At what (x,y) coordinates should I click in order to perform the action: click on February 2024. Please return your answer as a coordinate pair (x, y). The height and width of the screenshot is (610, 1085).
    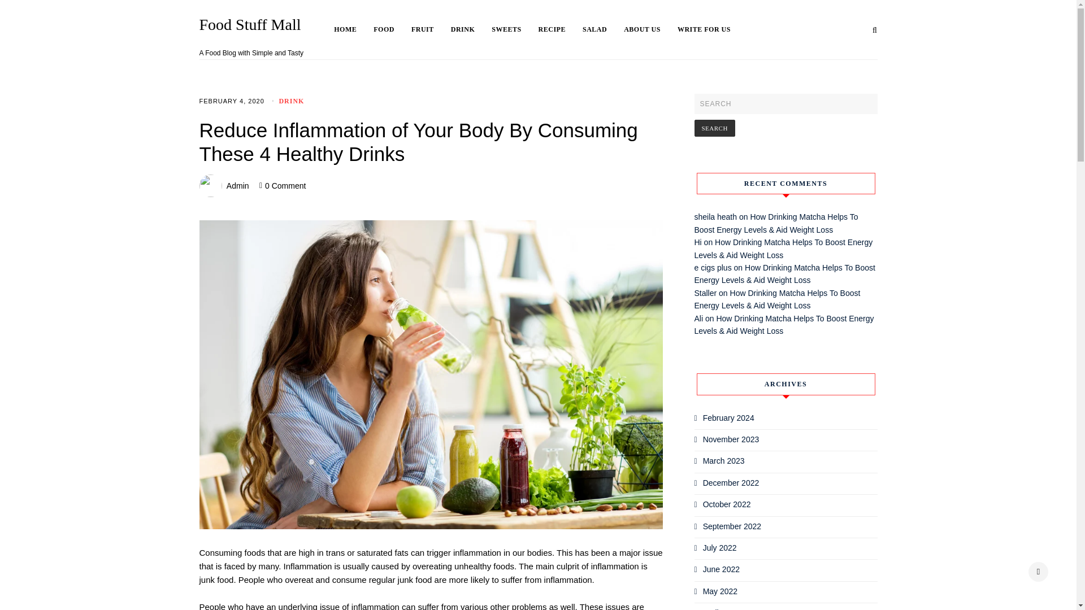
    Looking at the image, I should click on (728, 418).